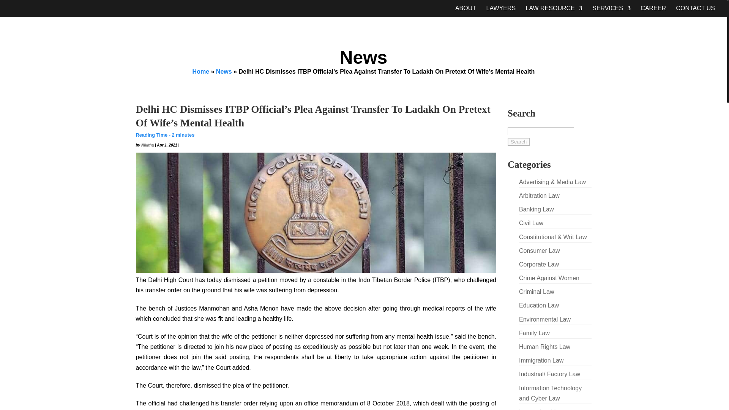 This screenshot has width=729, height=410. What do you see at coordinates (554, 11) in the screenshot?
I see `LAW RESOURCE` at bounding box center [554, 11].